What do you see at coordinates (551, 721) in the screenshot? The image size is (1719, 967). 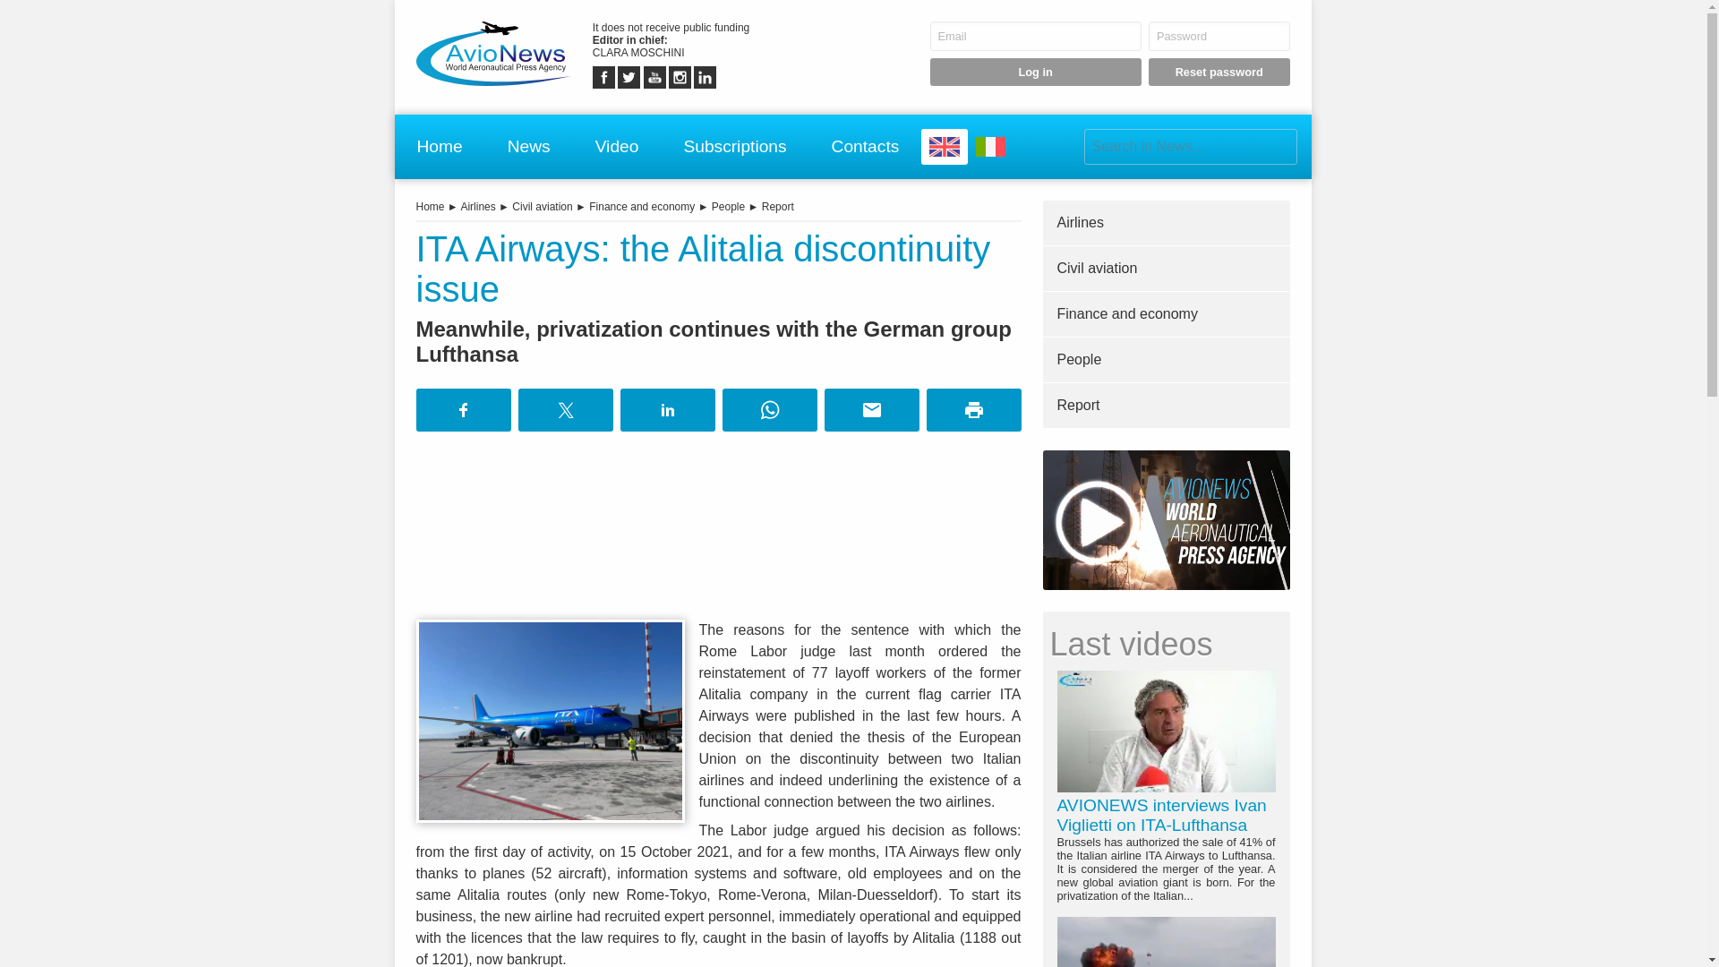 I see `ITA Airways plane at Genoa airport` at bounding box center [551, 721].